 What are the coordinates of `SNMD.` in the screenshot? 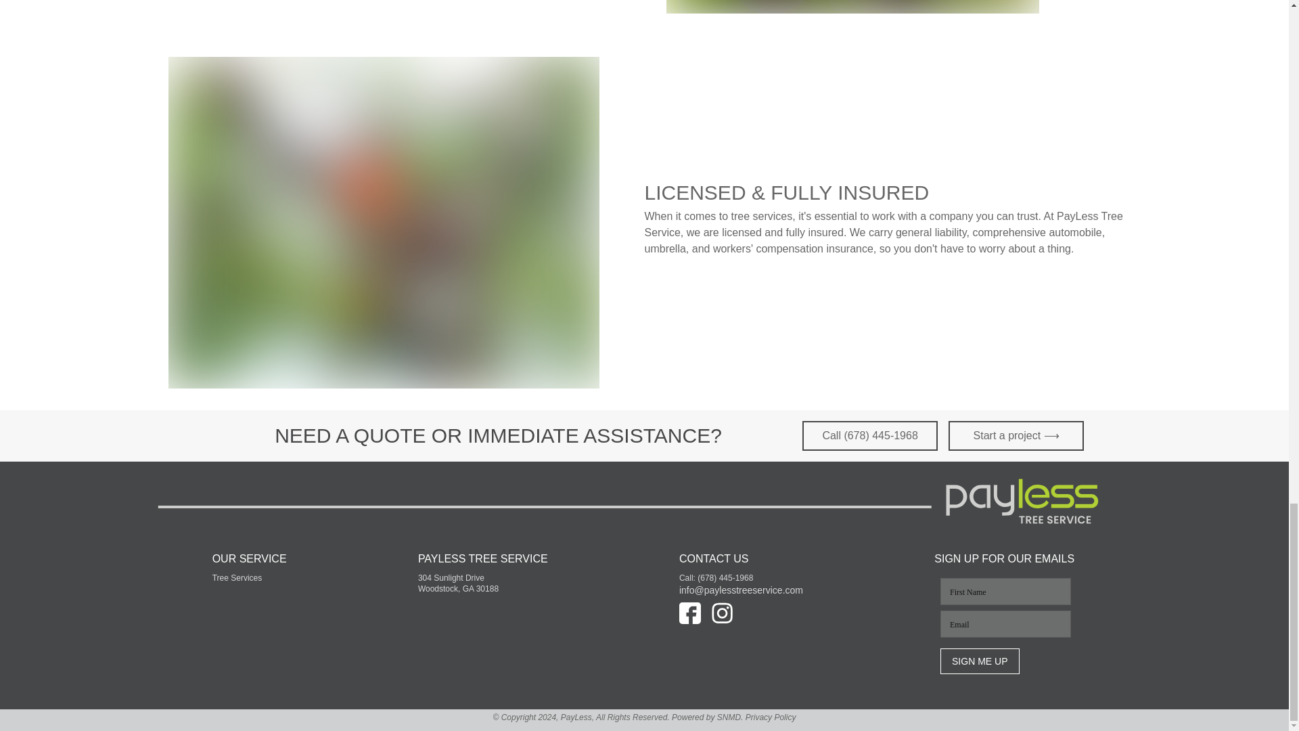 It's located at (729, 717).